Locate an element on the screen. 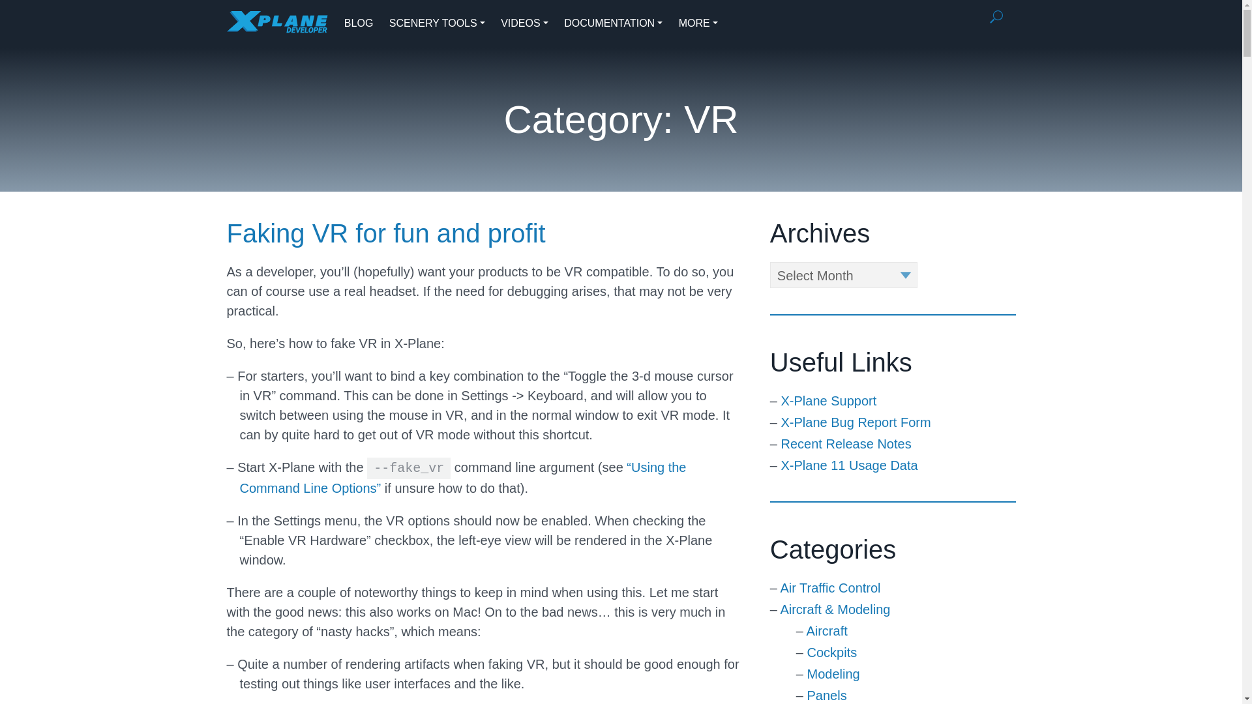 This screenshot has width=1252, height=704. BLOG is located at coordinates (359, 23).